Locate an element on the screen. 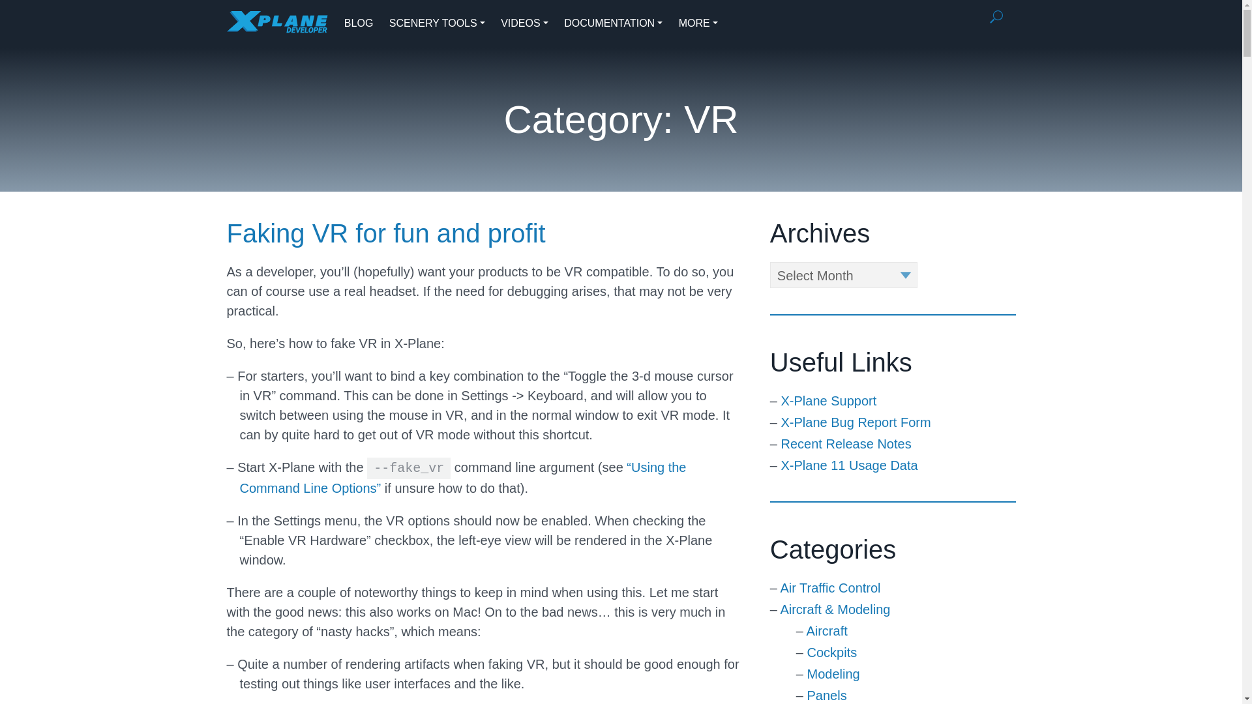 This screenshot has width=1252, height=704. BLOG is located at coordinates (359, 23).